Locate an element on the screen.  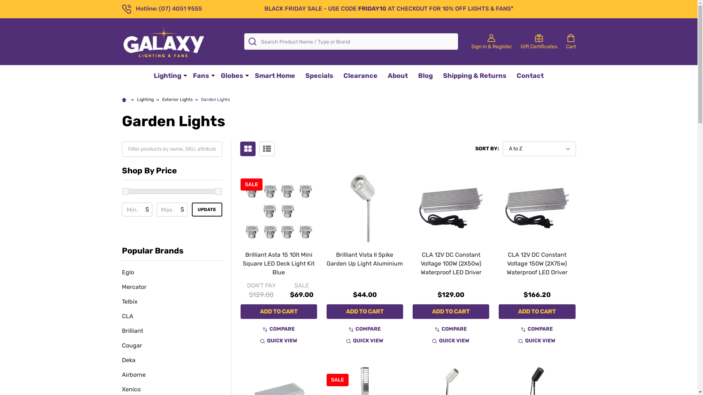
Hotline: (07) 4051 9555 is located at coordinates (162, 9).